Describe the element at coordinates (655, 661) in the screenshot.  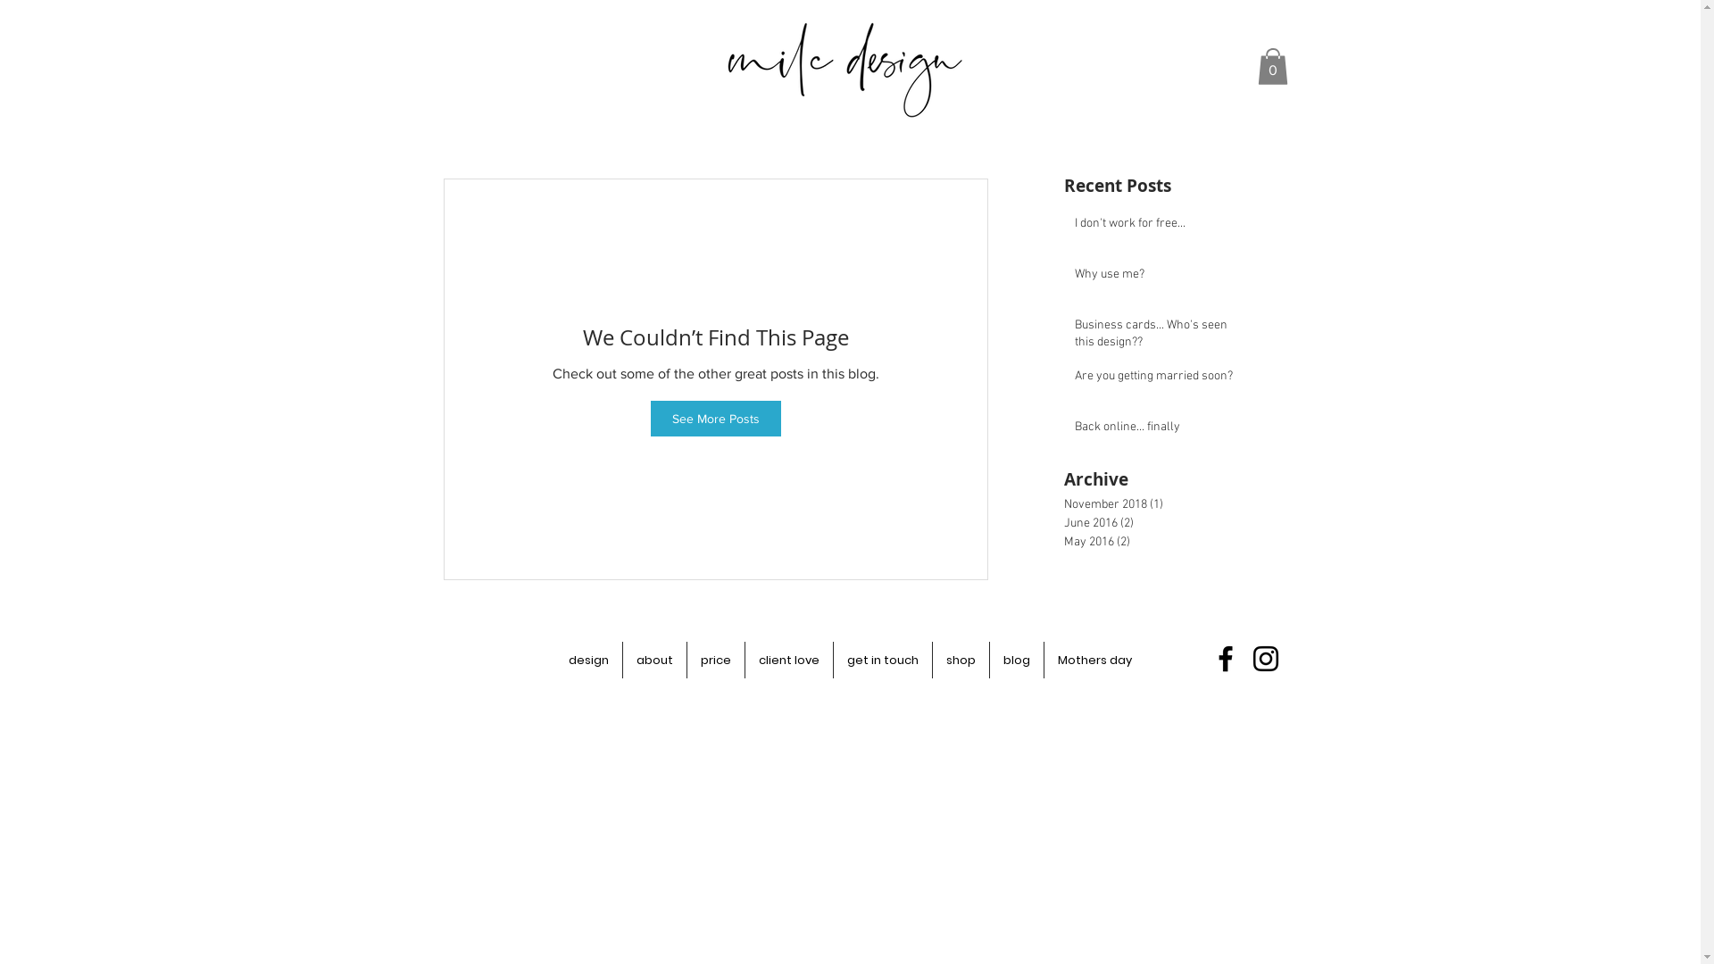
I see `about` at that location.